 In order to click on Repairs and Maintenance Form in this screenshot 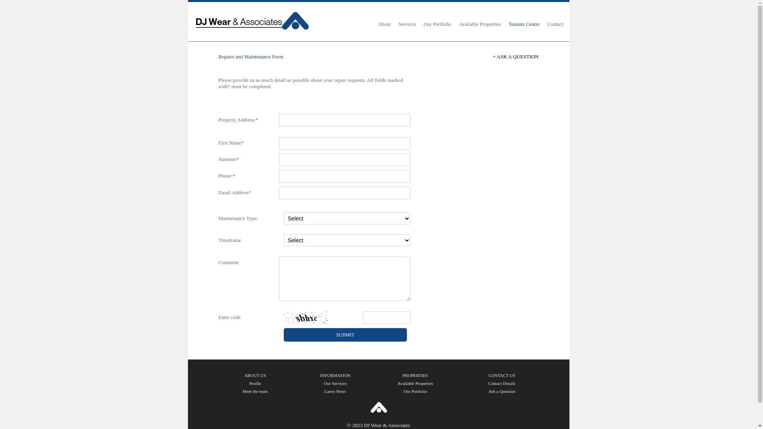, I will do `click(251, 56)`.